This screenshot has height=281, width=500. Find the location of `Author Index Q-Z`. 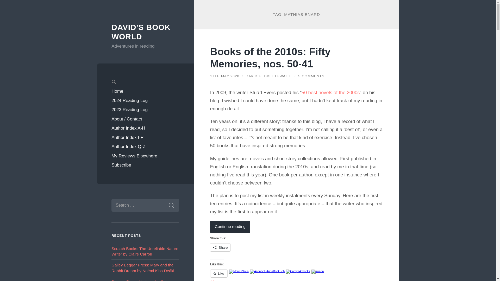

Author Index Q-Z is located at coordinates (145, 147).